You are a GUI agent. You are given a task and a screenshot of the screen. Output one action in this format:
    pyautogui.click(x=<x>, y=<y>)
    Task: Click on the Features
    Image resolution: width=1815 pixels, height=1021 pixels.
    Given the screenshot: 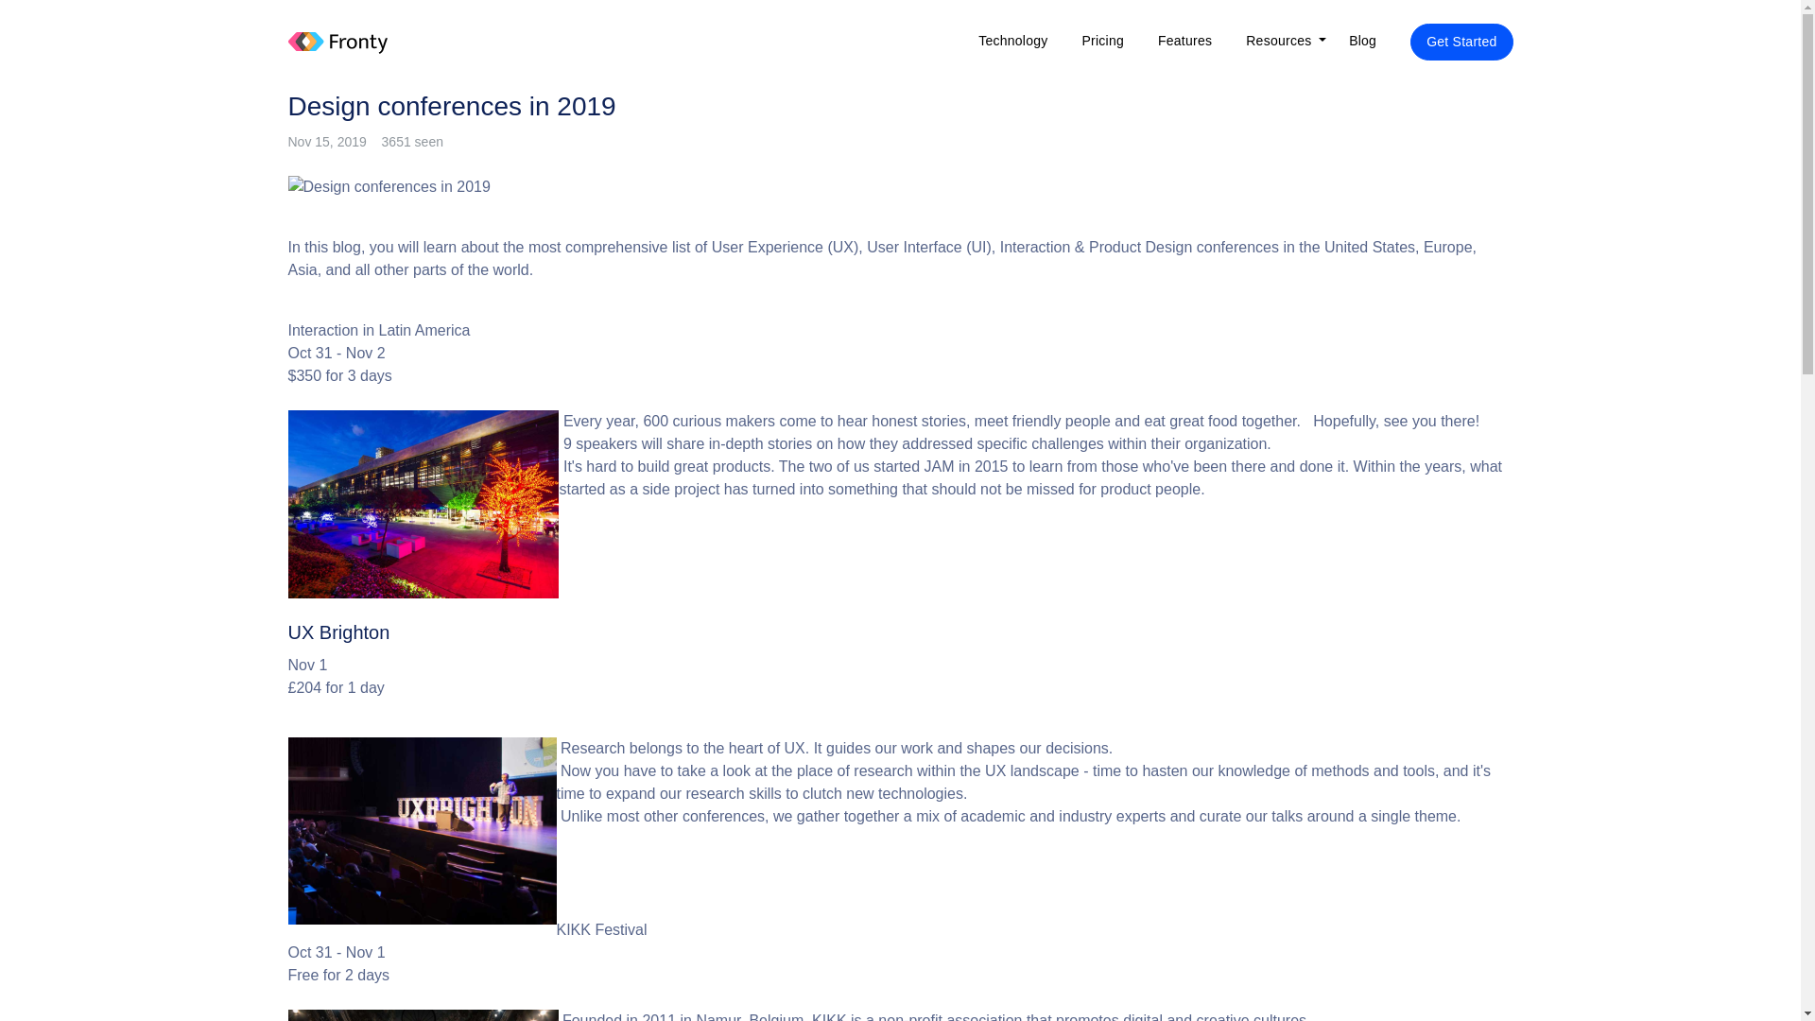 What is the action you would take?
    pyautogui.click(x=1184, y=40)
    